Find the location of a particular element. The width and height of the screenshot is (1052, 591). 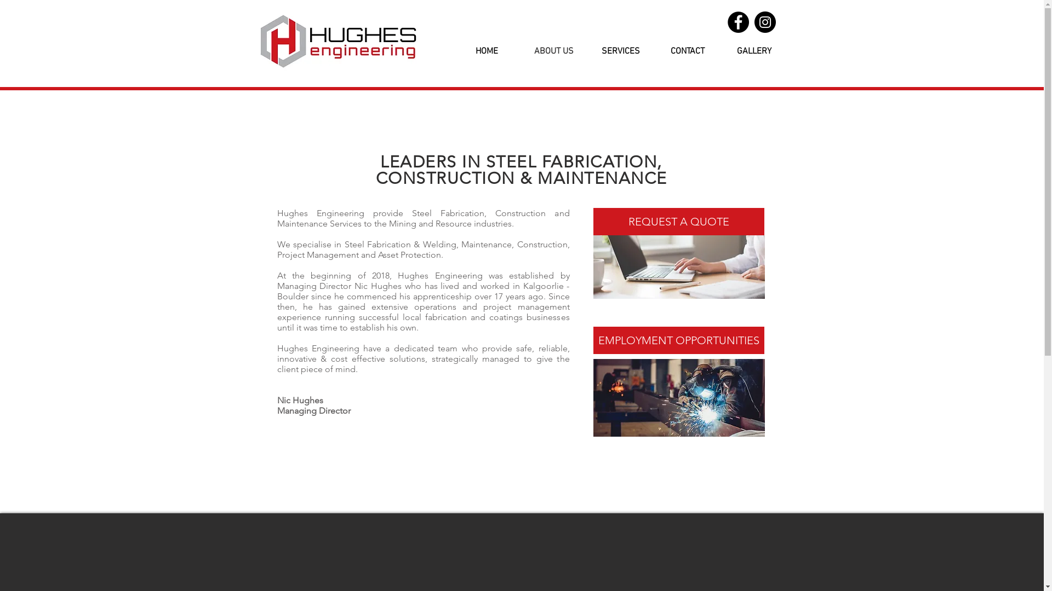

HOME is located at coordinates (487, 51).